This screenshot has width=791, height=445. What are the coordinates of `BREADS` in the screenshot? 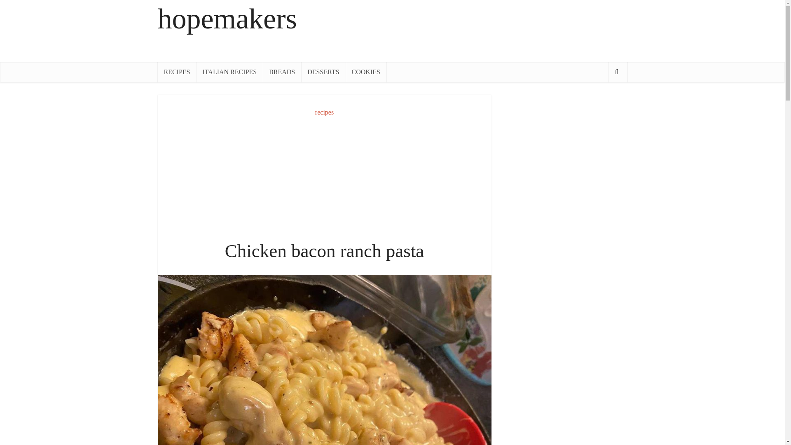 It's located at (282, 72).